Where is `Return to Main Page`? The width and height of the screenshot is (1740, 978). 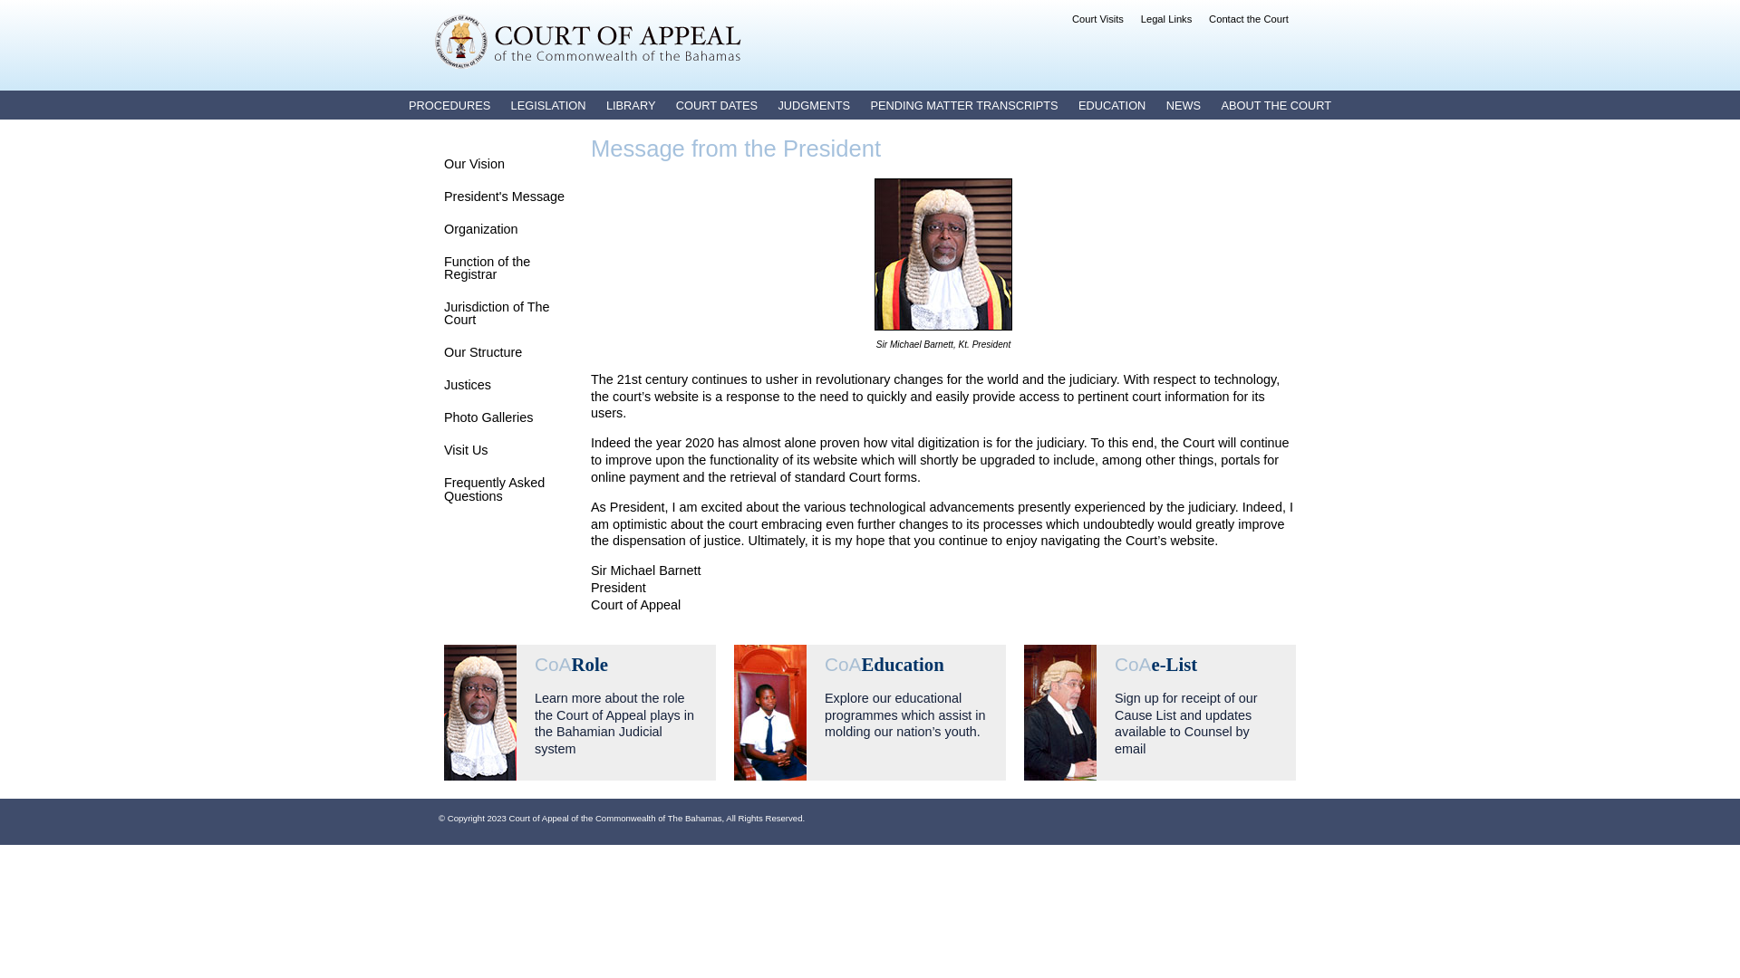
Return to Main Page is located at coordinates (588, 42).